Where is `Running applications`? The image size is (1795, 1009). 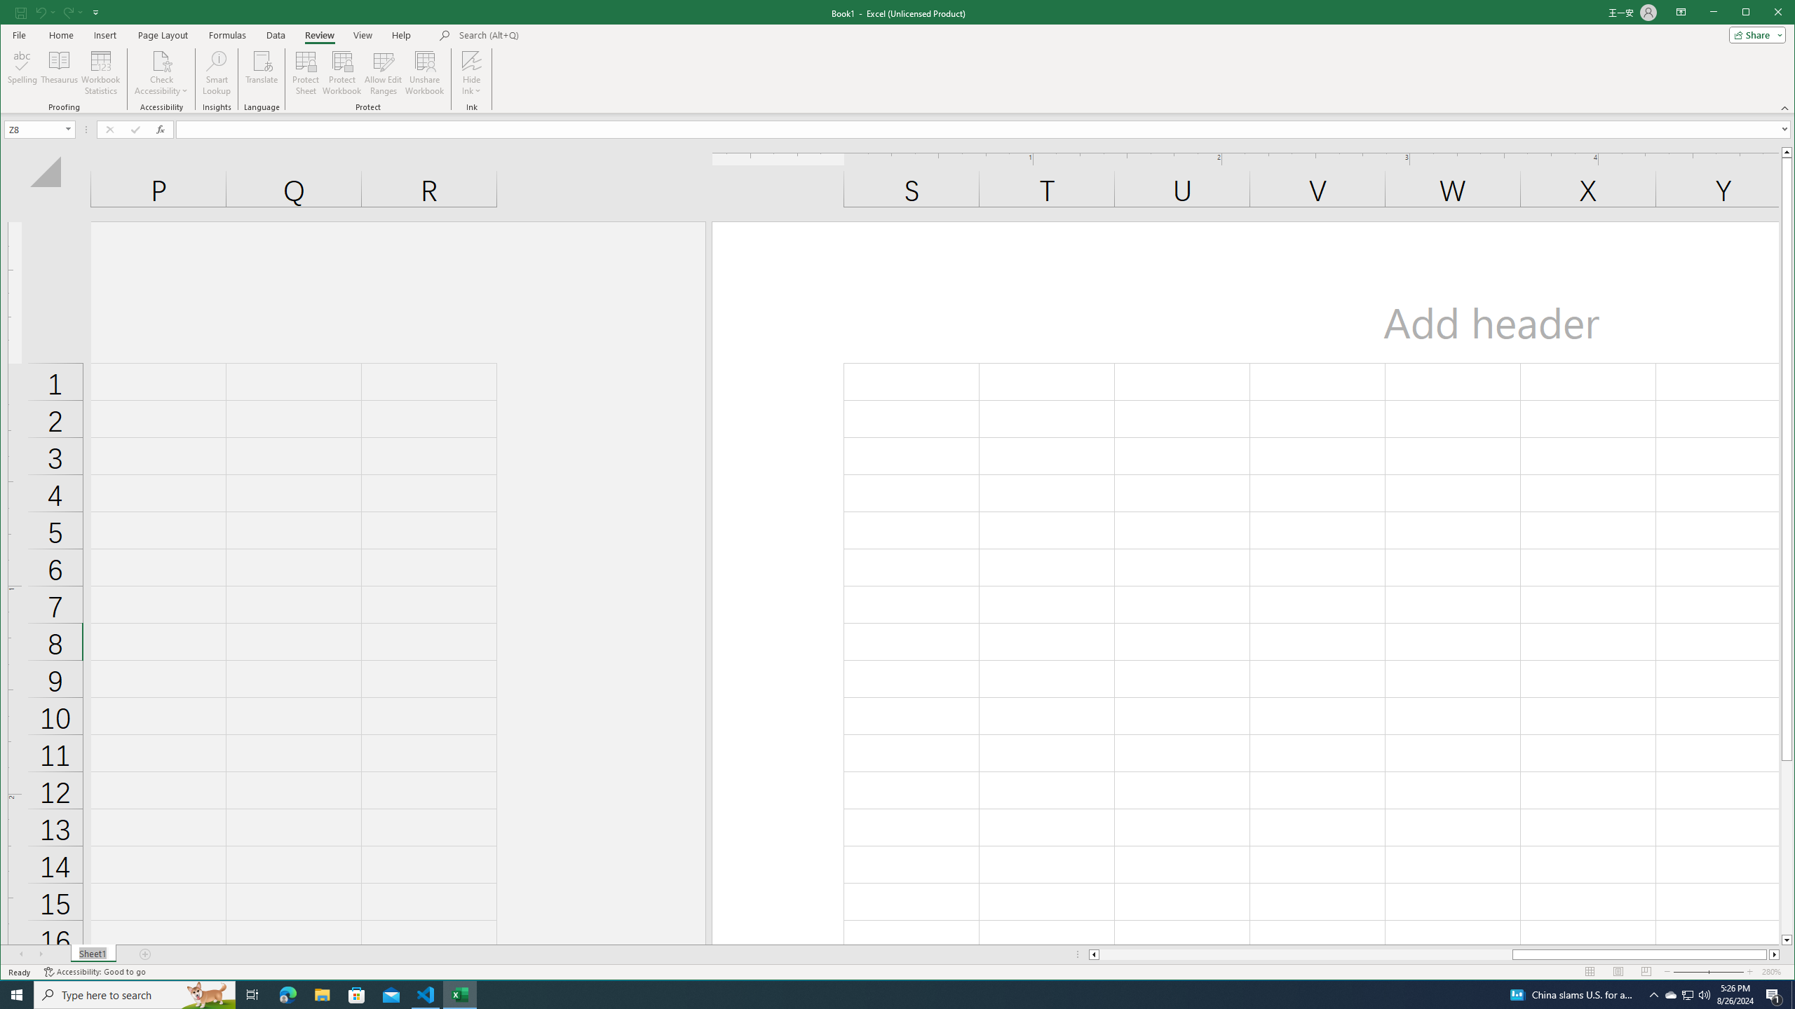
Running applications is located at coordinates (885, 995).